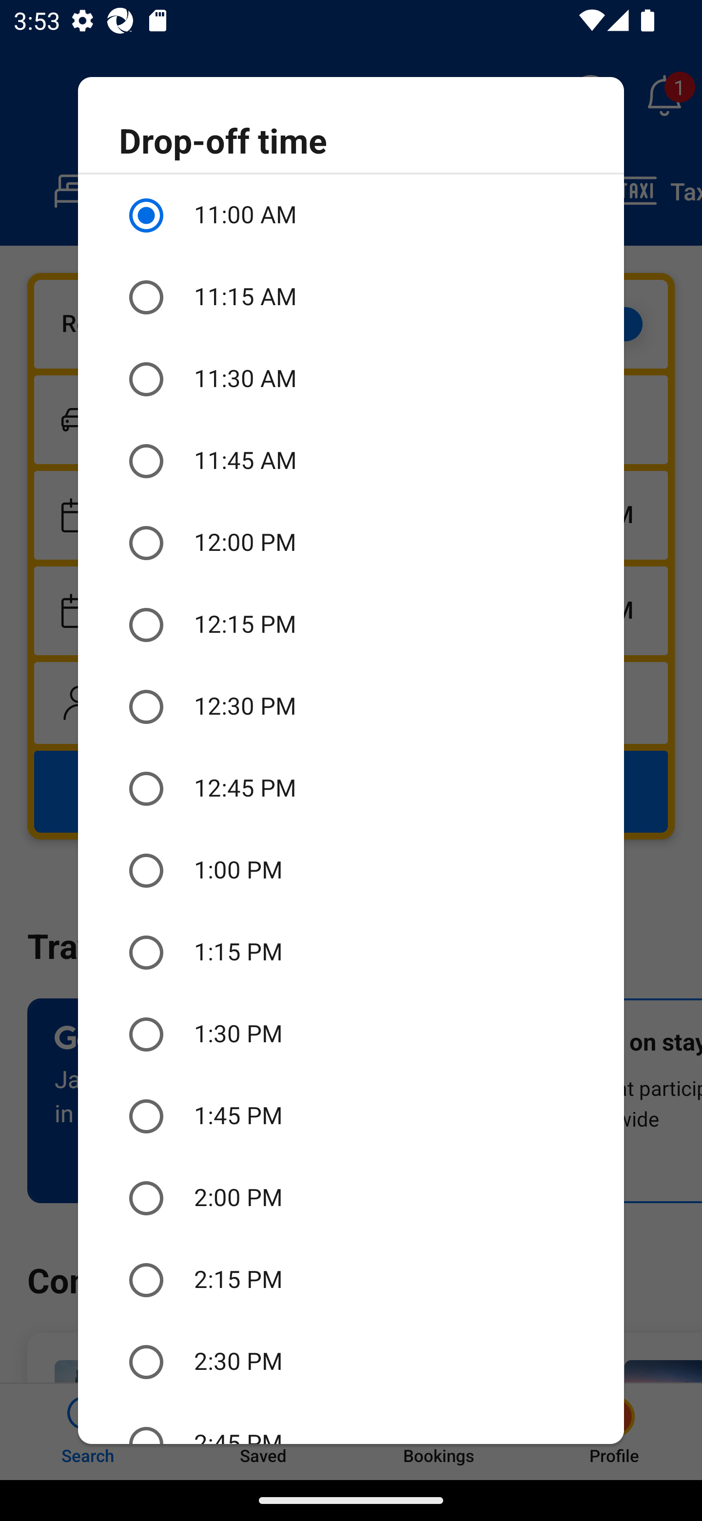 This screenshot has height=1521, width=702. I want to click on 1:00 PM, so click(351, 871).